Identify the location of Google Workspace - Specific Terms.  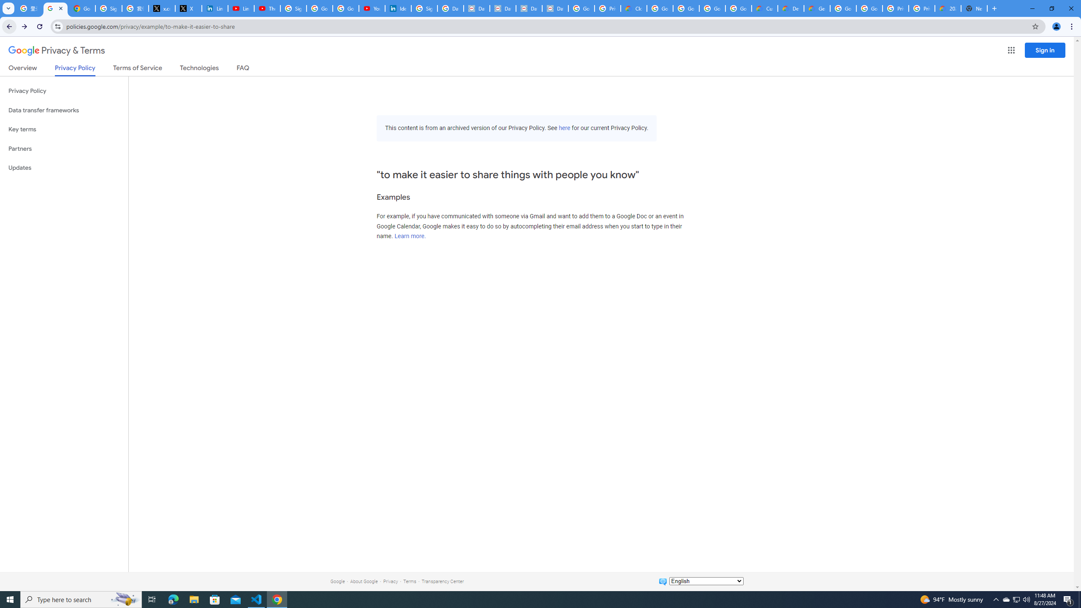
(712, 8).